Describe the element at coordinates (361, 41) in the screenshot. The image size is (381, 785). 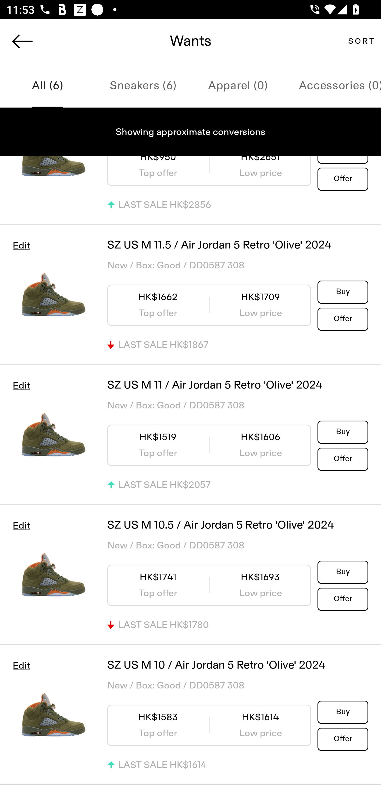
I see `SORT` at that location.